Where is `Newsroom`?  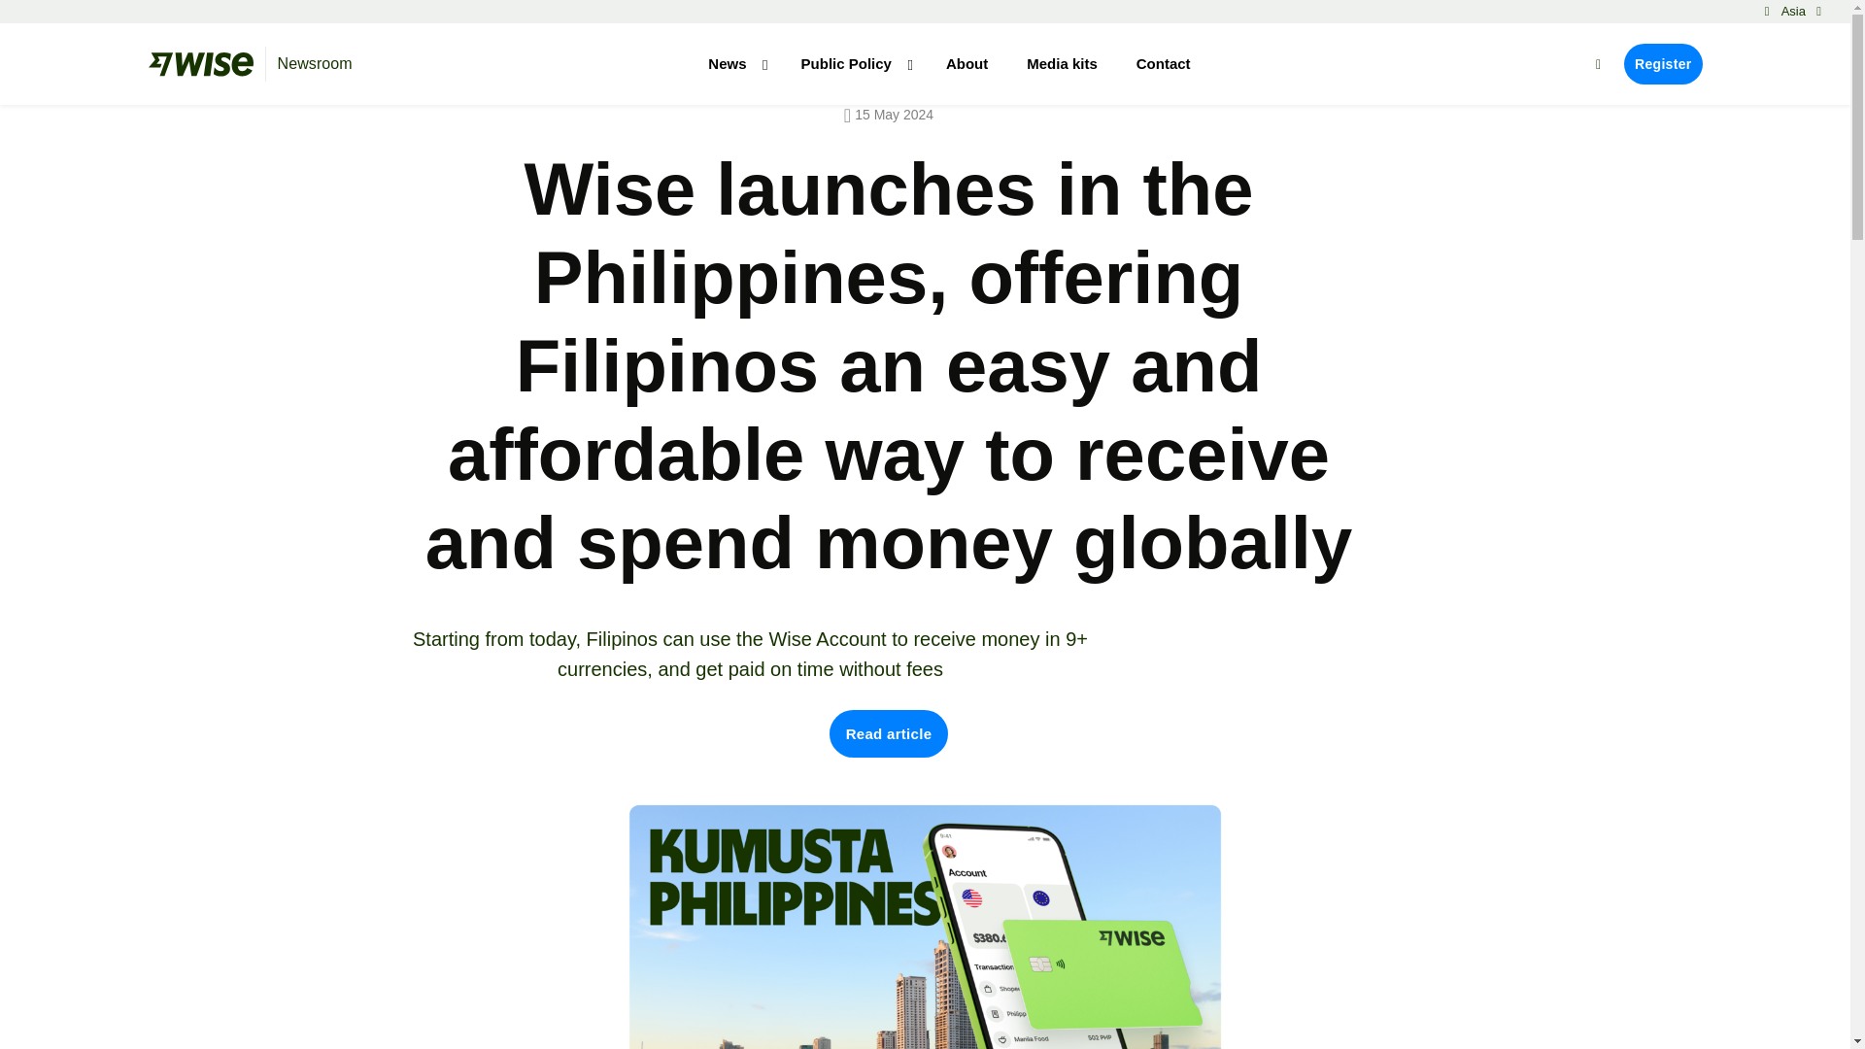
Newsroom is located at coordinates (317, 64).